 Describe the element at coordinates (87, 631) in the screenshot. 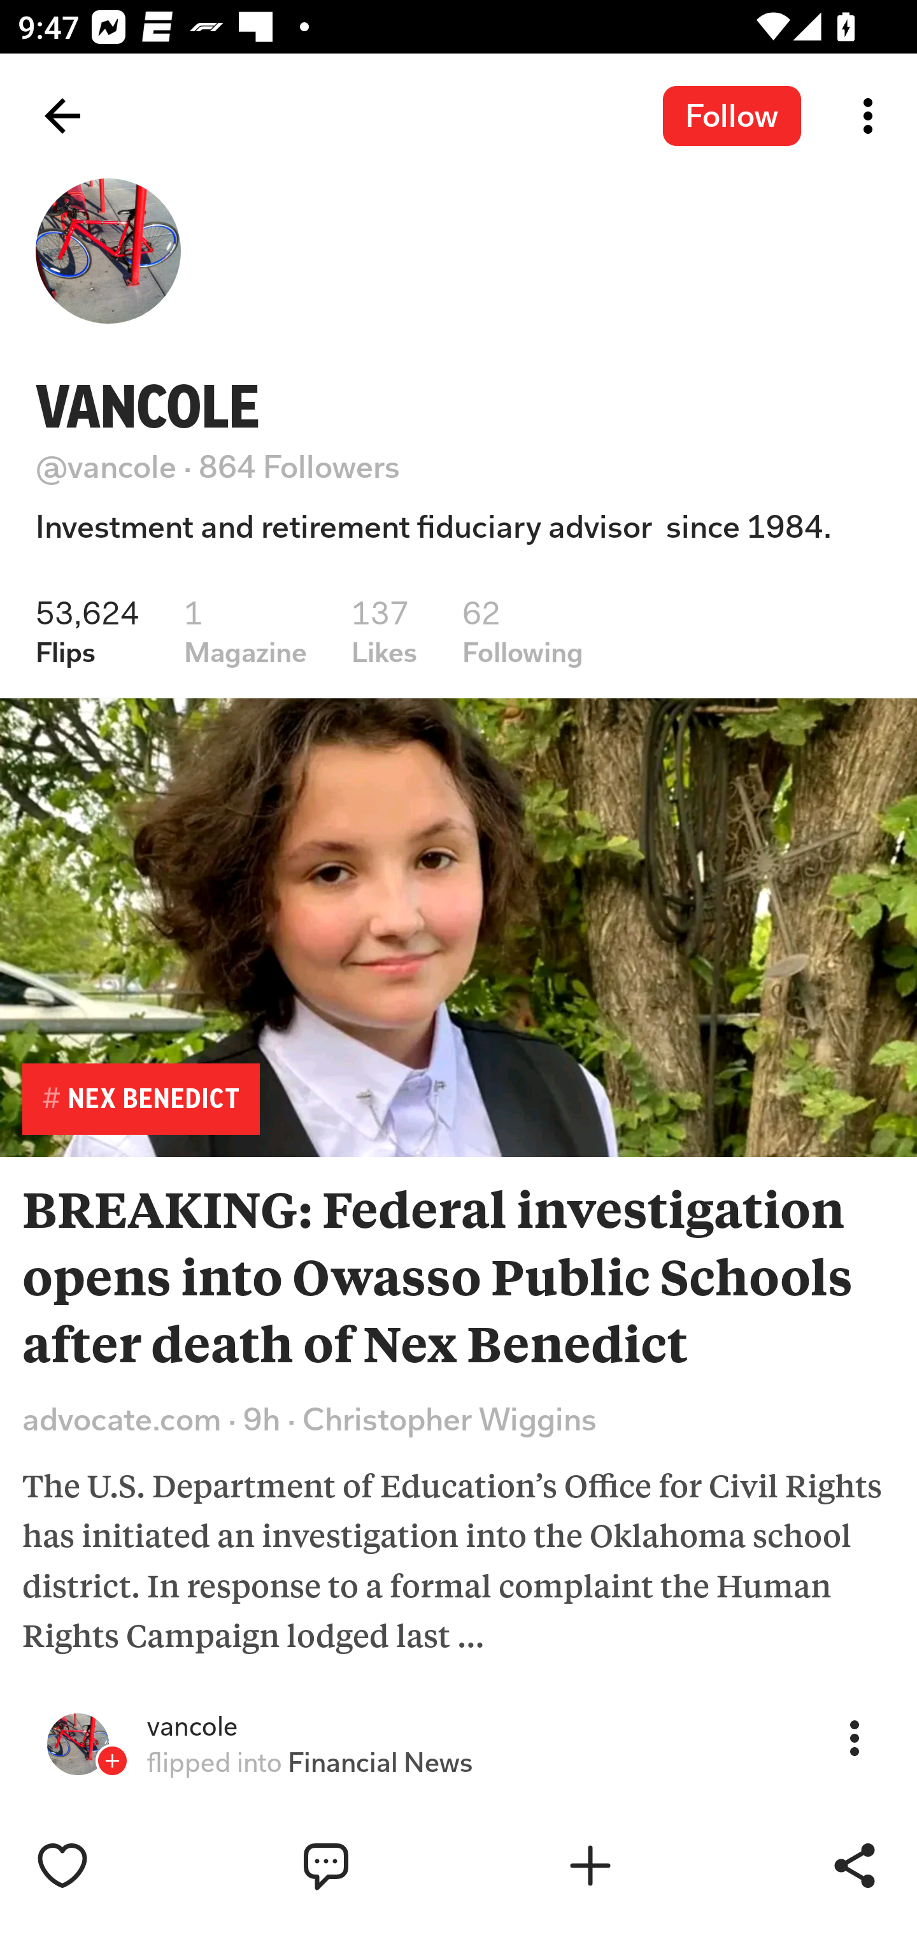

I see `53,624 Flips` at that location.